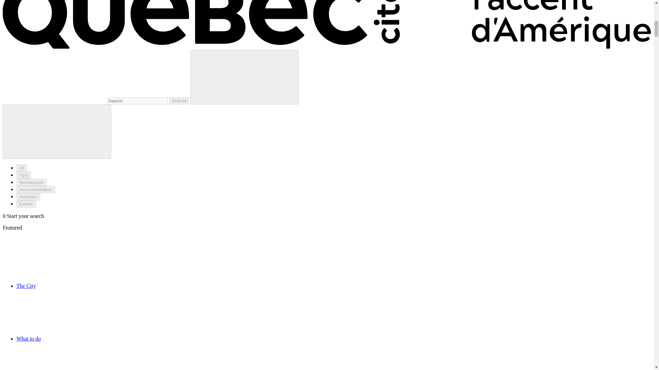 Image resolution: width=659 pixels, height=370 pixels. What do you see at coordinates (36, 189) in the screenshot?
I see `Accommodation` at bounding box center [36, 189].